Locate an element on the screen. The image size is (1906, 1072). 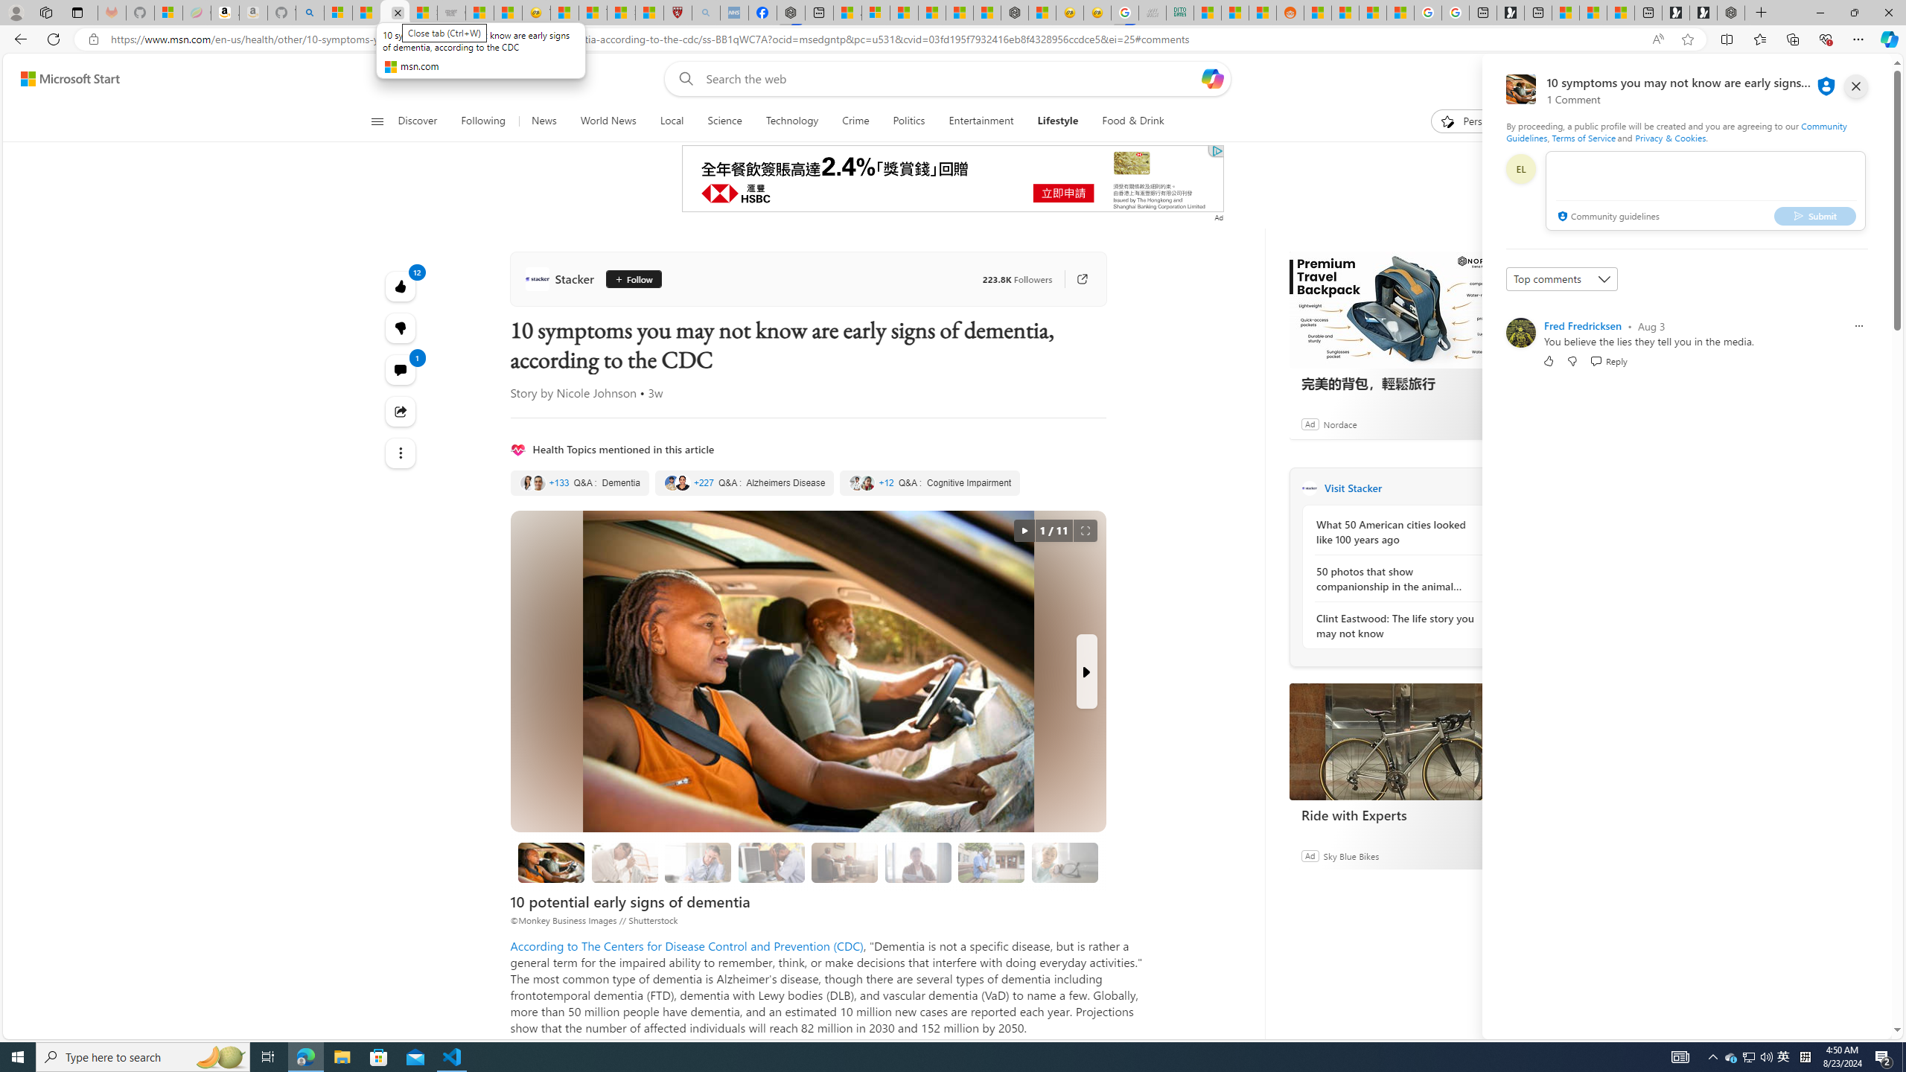
Enter your search term is located at coordinates (951, 79).